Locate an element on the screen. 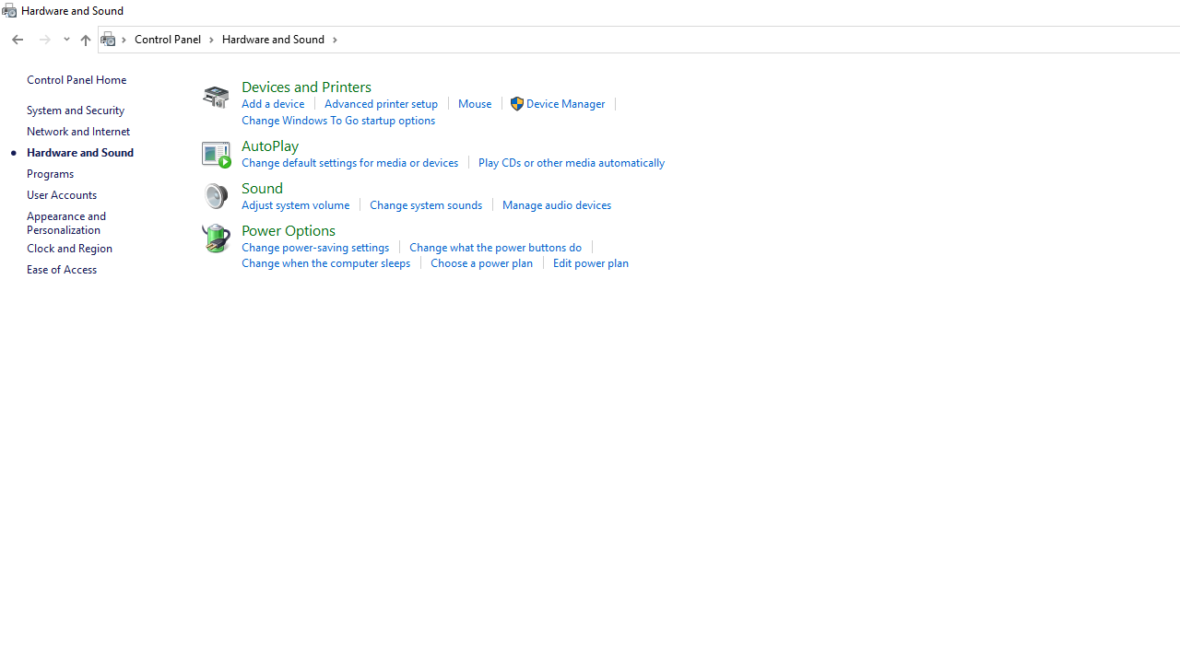  Change Windows To Go startup options is located at coordinates (337, 120).